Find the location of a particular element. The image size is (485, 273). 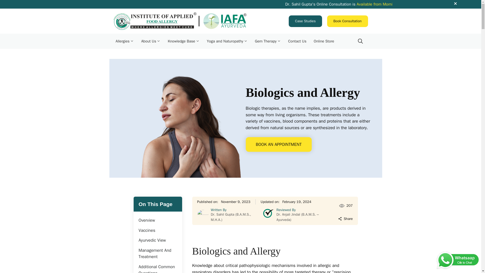

Book Consultation is located at coordinates (348, 21).